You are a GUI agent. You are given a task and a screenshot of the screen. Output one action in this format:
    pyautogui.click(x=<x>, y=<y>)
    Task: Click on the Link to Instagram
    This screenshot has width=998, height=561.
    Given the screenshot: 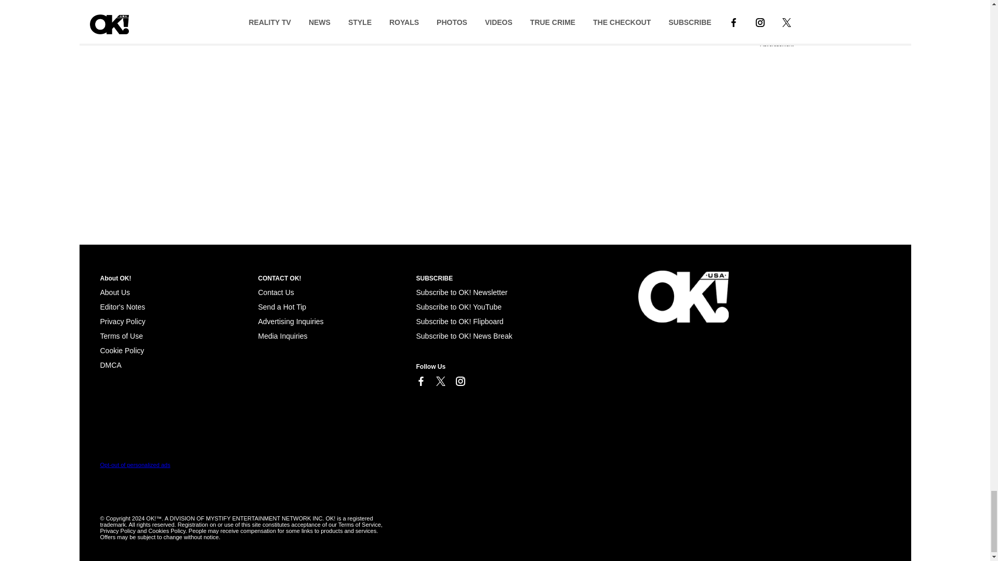 What is the action you would take?
    pyautogui.click(x=459, y=381)
    